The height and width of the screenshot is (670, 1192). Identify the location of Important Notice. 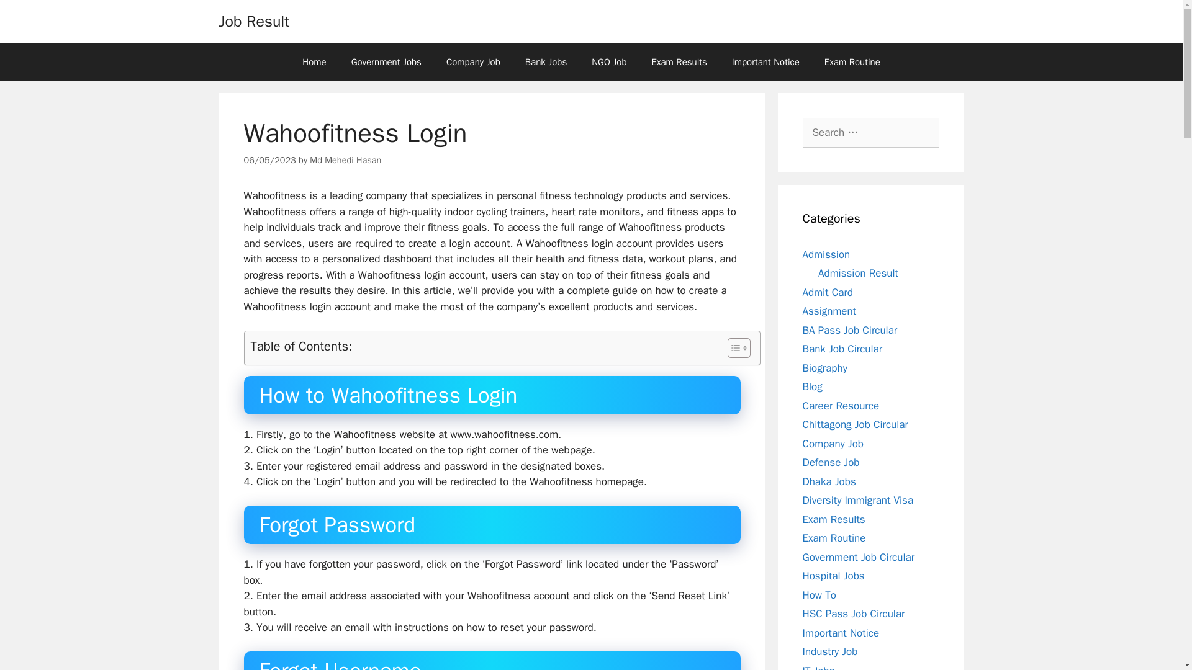
(765, 62).